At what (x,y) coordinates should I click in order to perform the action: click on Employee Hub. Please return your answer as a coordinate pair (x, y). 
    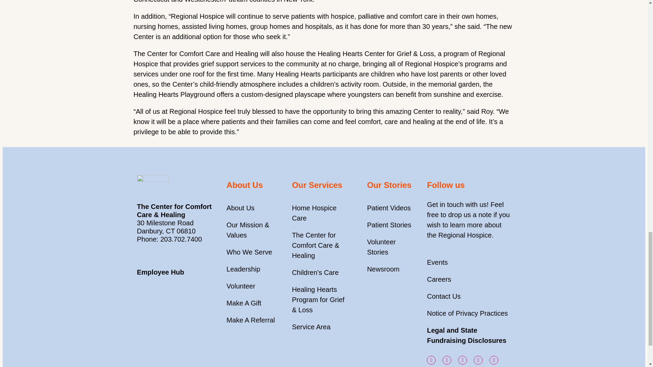
    Looking at the image, I should click on (160, 272).